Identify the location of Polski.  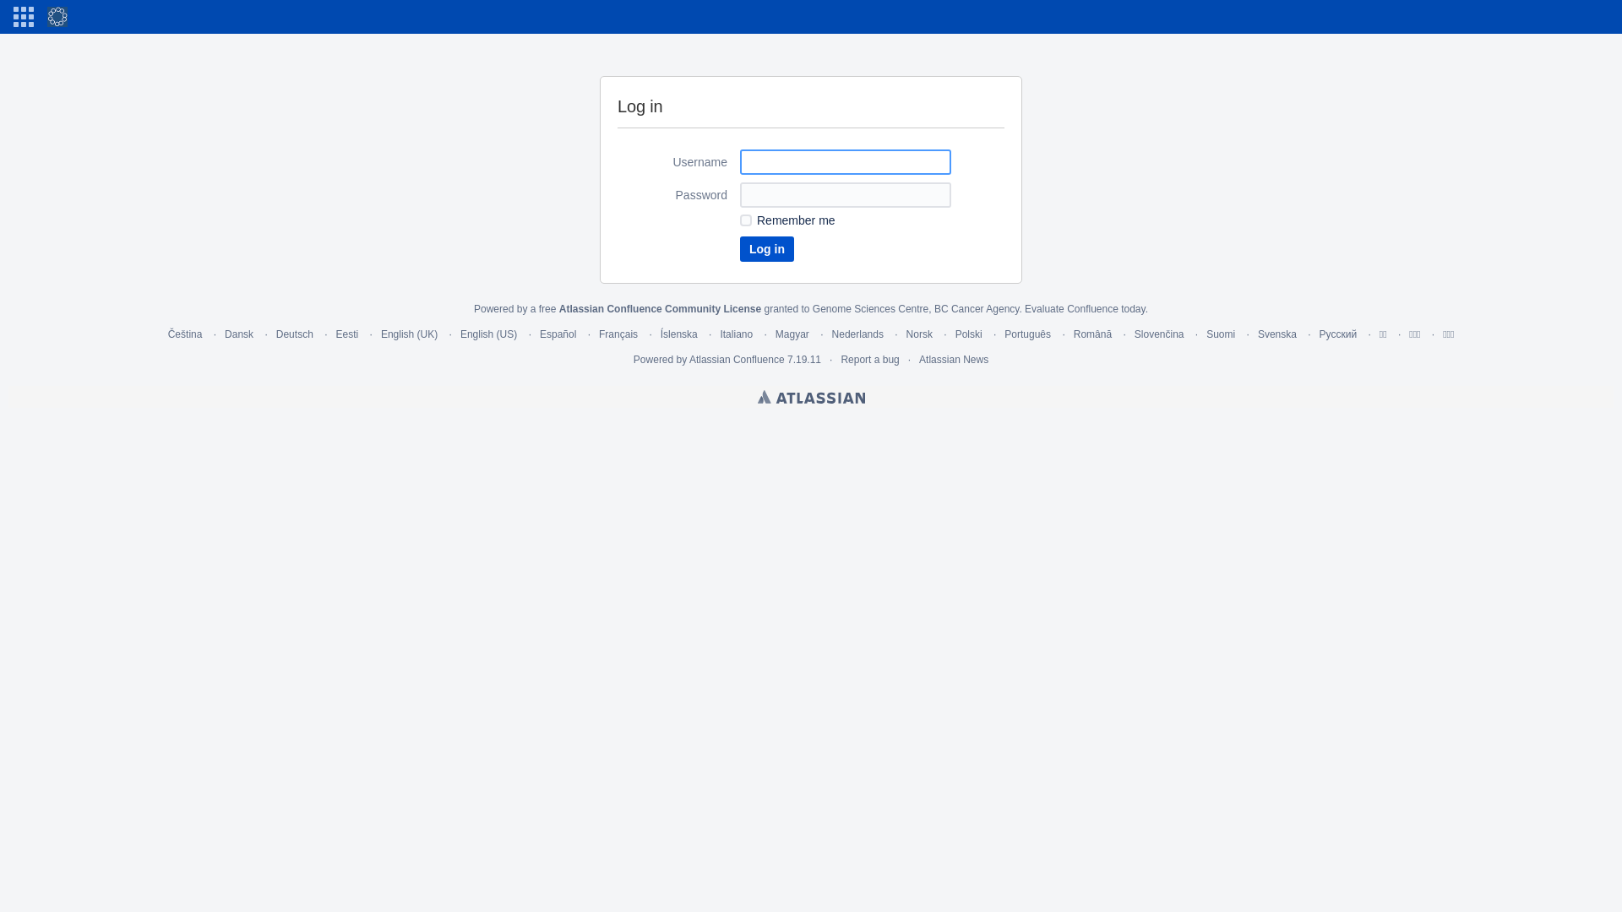
(969, 334).